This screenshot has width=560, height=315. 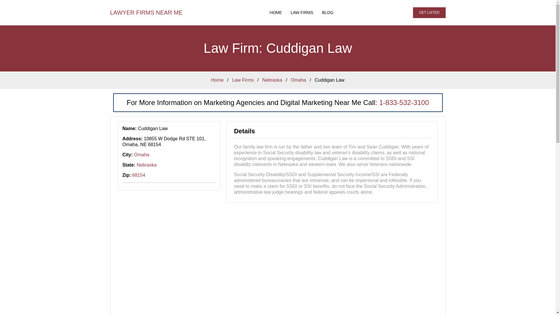 What do you see at coordinates (243, 80) in the screenshot?
I see `Law Firms` at bounding box center [243, 80].